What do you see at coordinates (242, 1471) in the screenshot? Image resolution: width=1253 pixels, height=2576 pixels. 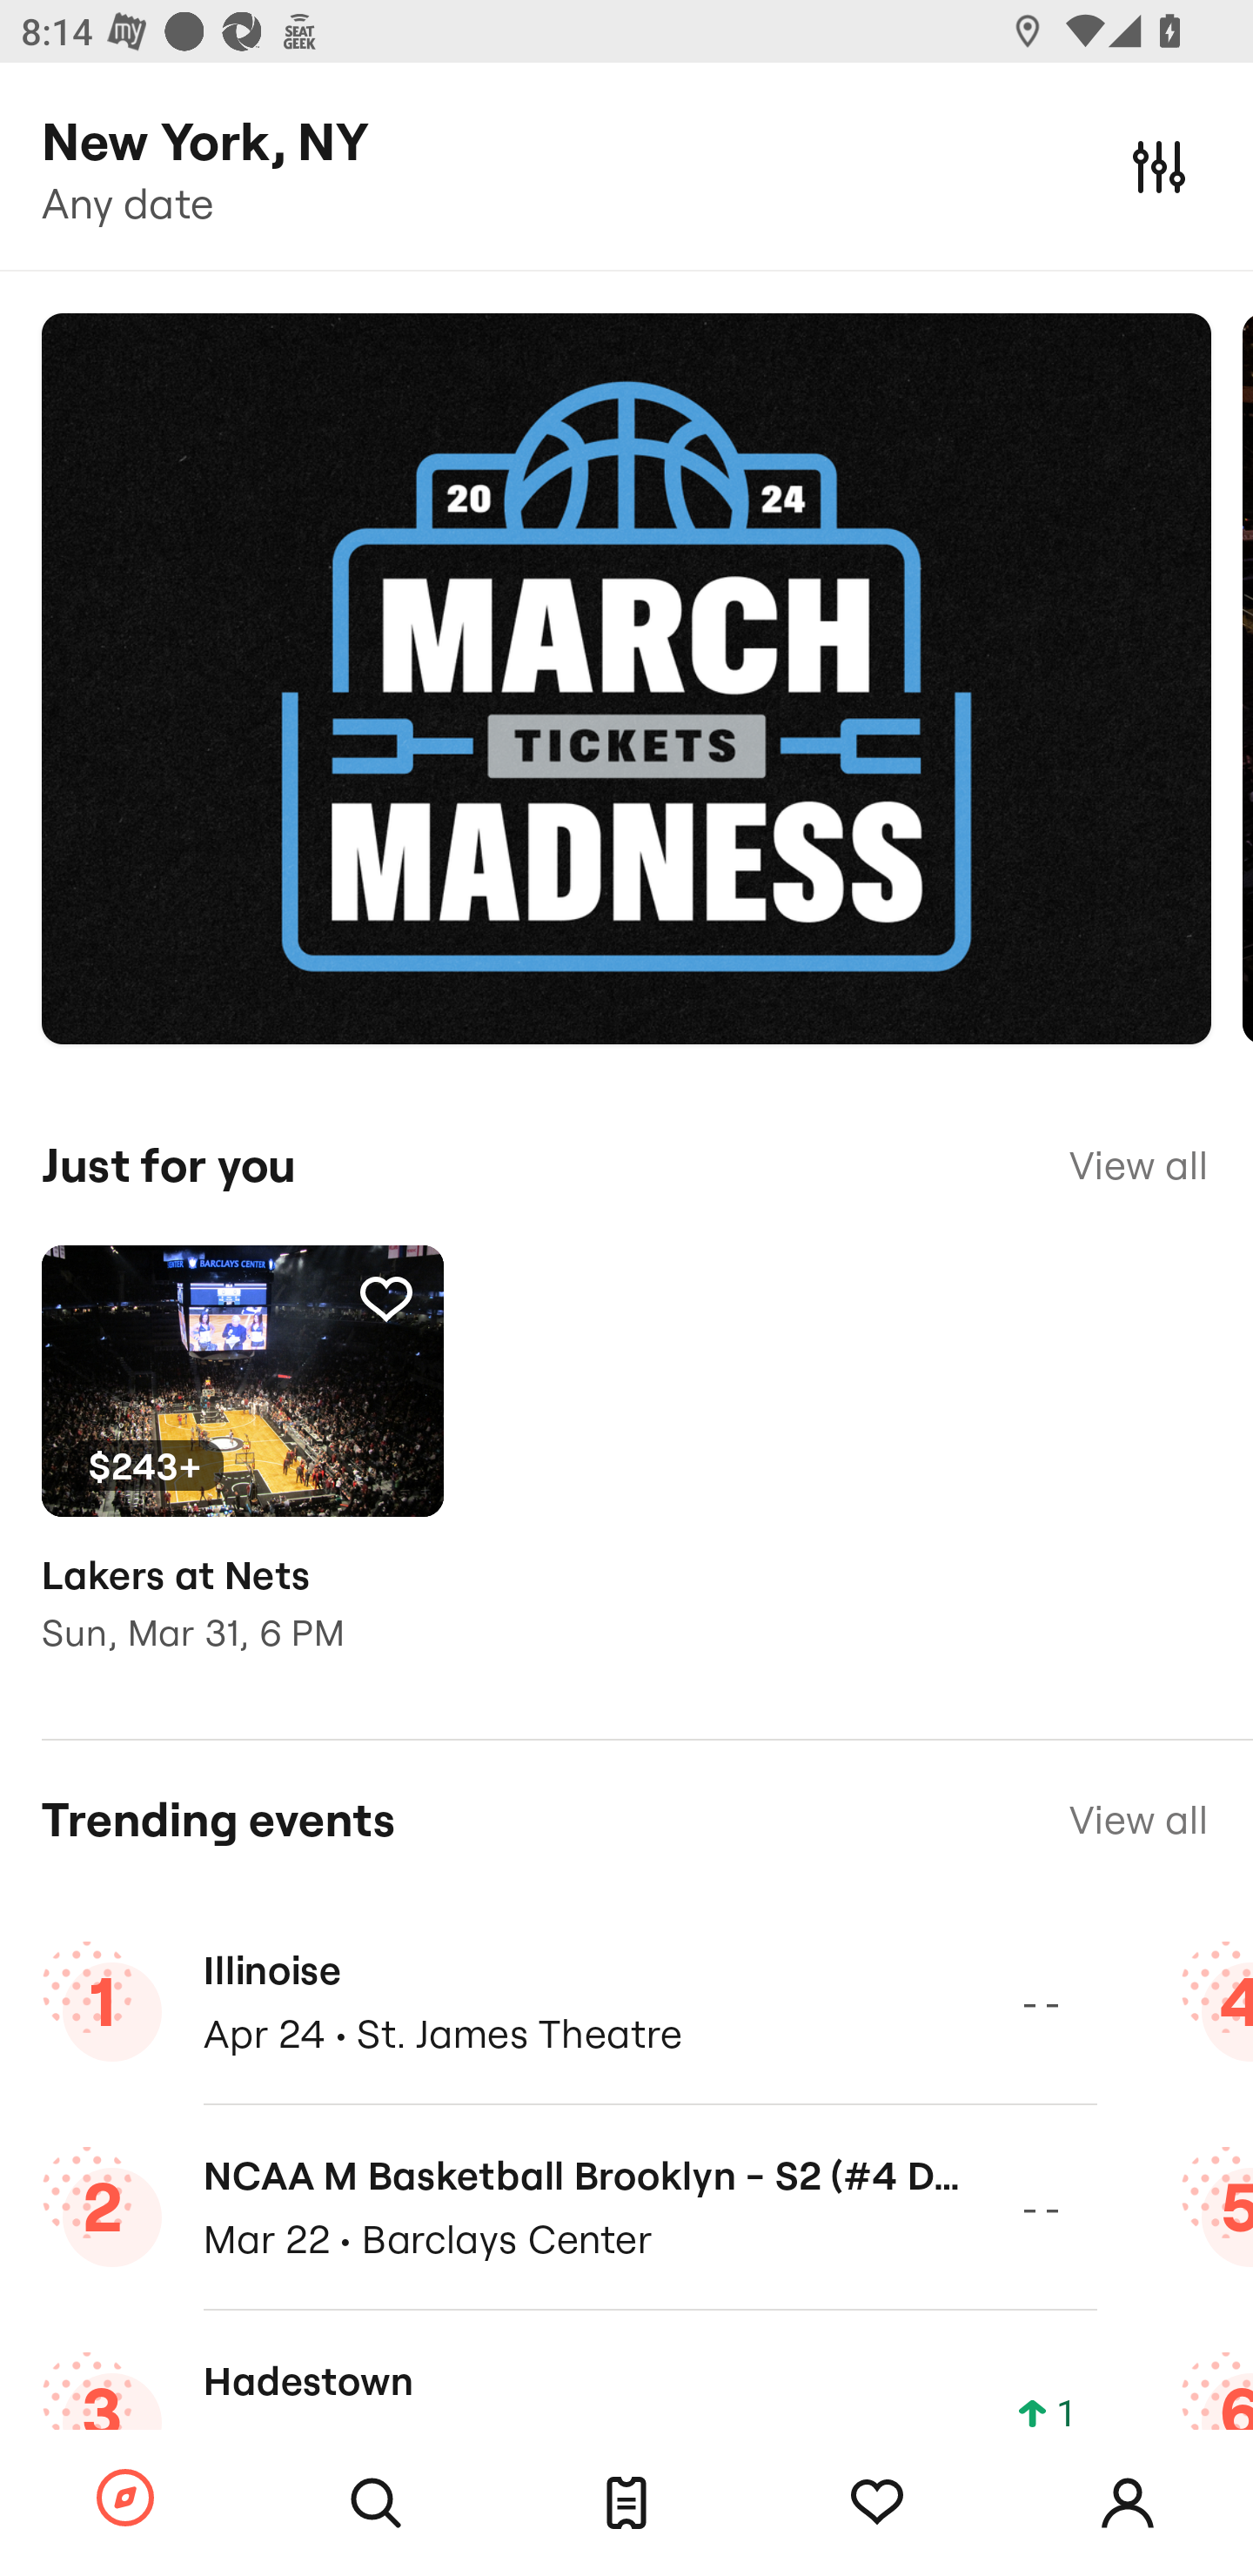 I see `Tracking $243+ Lakers at Nets Sun, Mar 31, 6 PM` at bounding box center [242, 1471].